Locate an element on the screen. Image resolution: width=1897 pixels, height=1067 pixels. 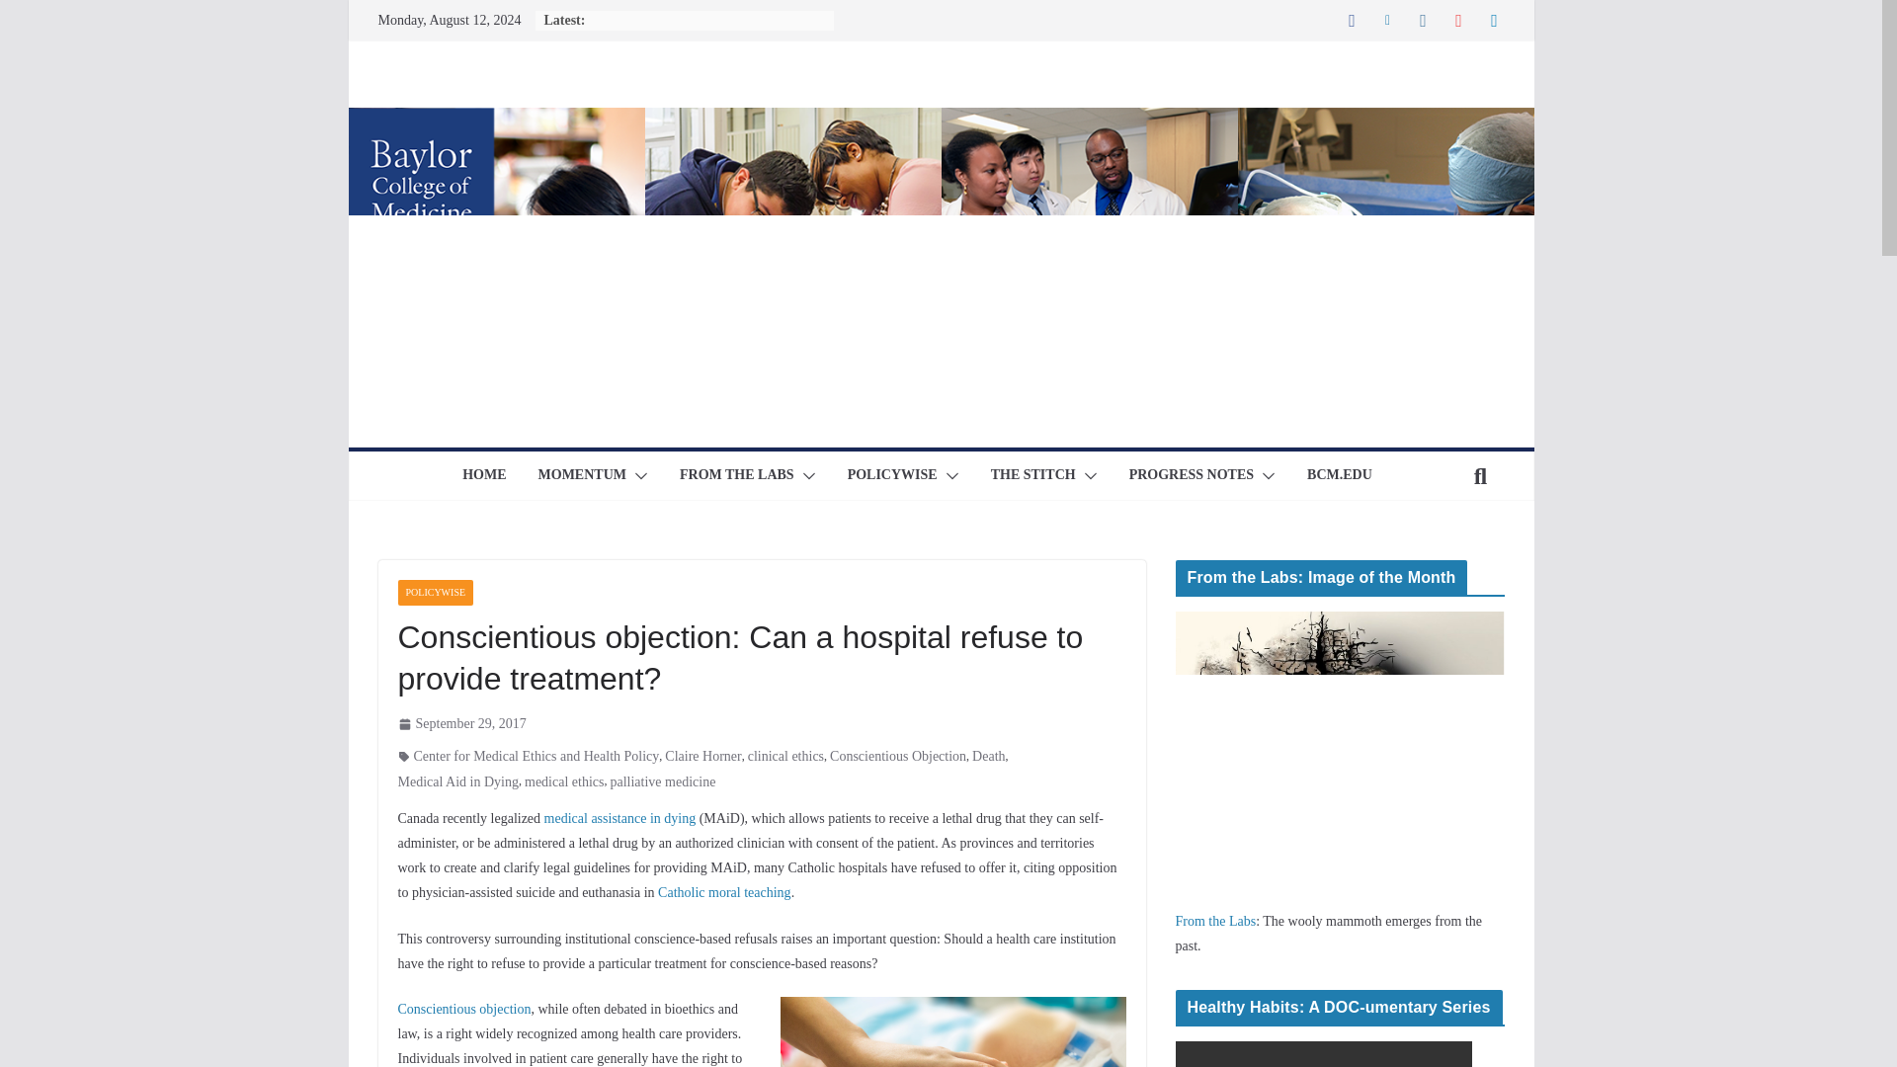
PROGRESS NOTES is located at coordinates (1192, 475).